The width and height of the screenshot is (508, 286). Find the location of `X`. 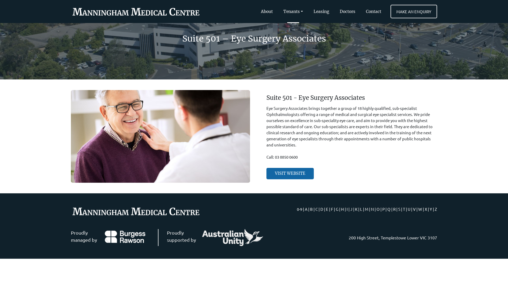

X is located at coordinates (426, 209).